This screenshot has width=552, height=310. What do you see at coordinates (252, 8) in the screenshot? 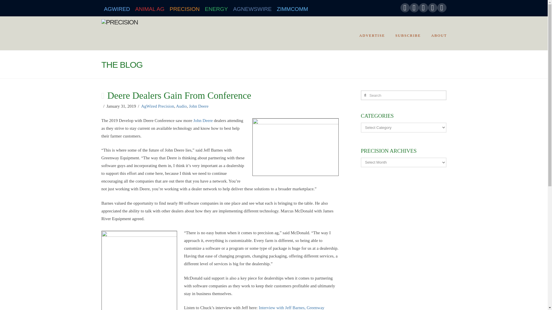
I see `AGNEWSWIRE` at bounding box center [252, 8].